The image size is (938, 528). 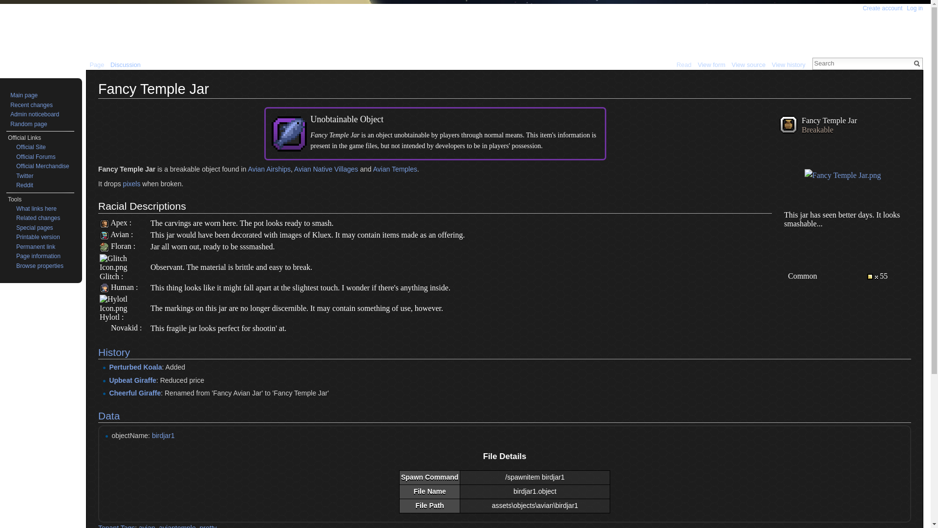 I want to click on Human, so click(x=122, y=287).